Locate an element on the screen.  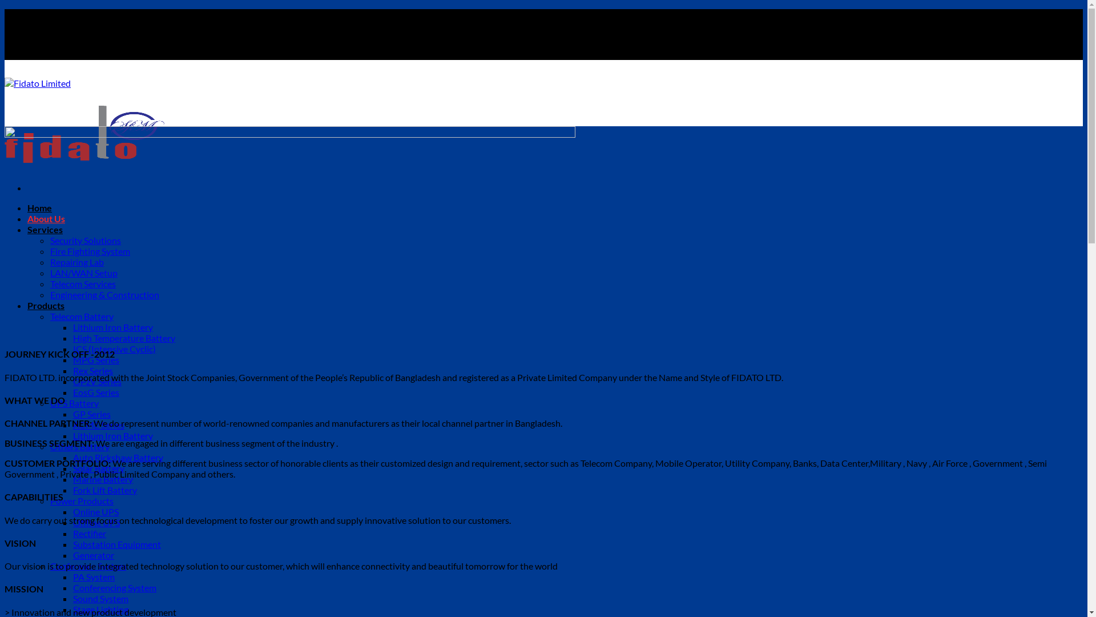
Substation Equipment is located at coordinates (117, 544).